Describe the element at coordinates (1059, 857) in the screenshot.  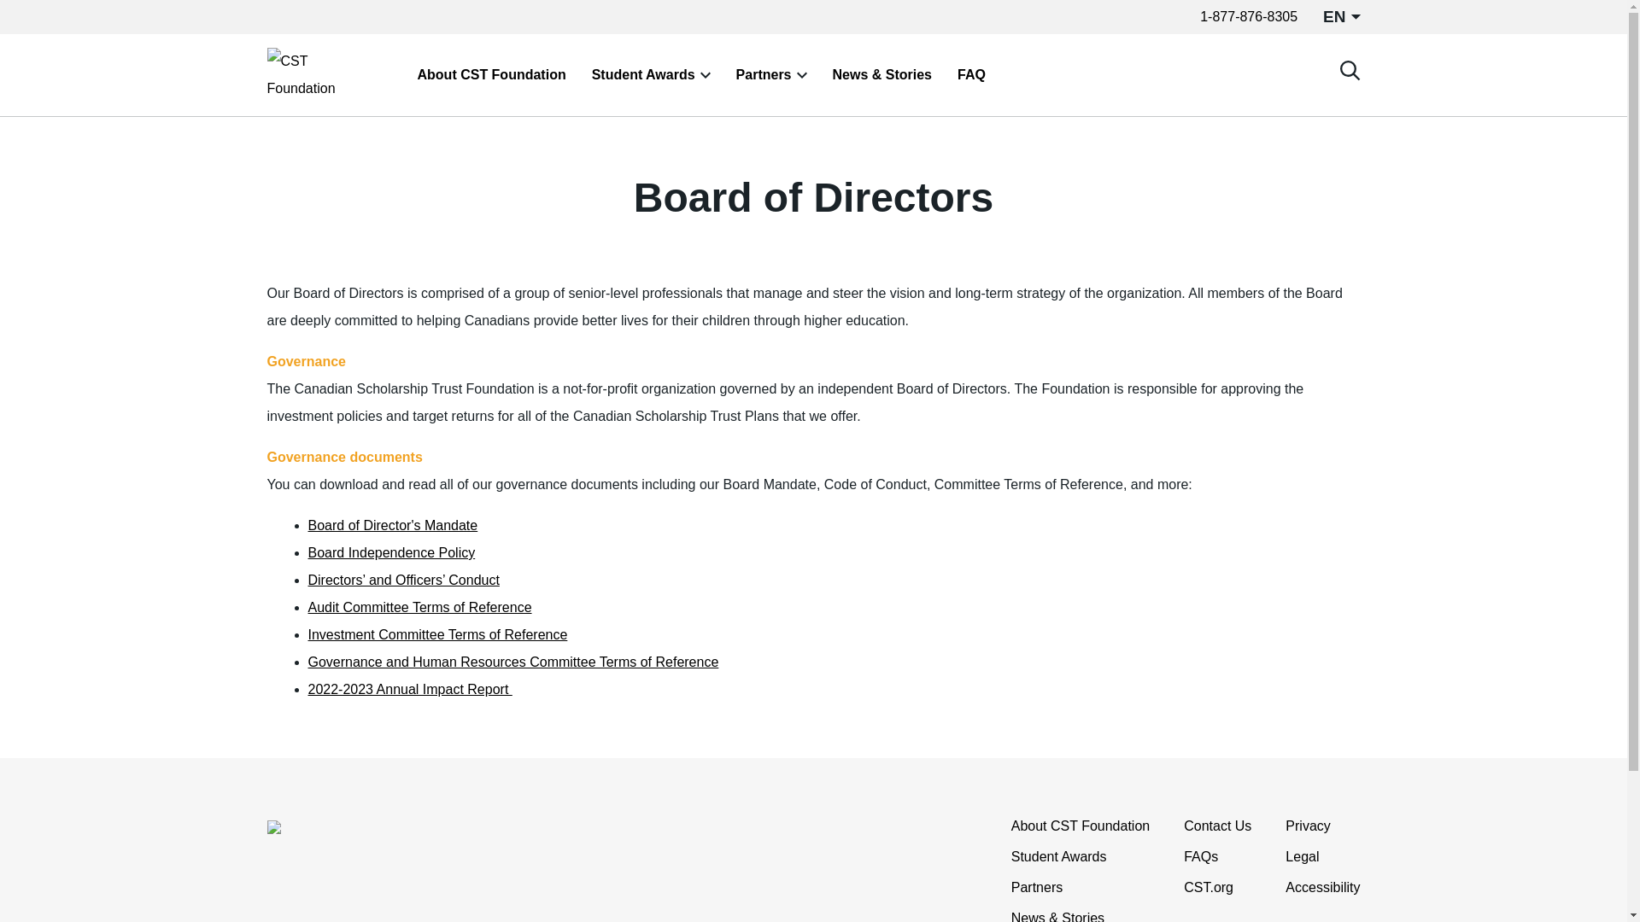
I see `Student Awards` at that location.